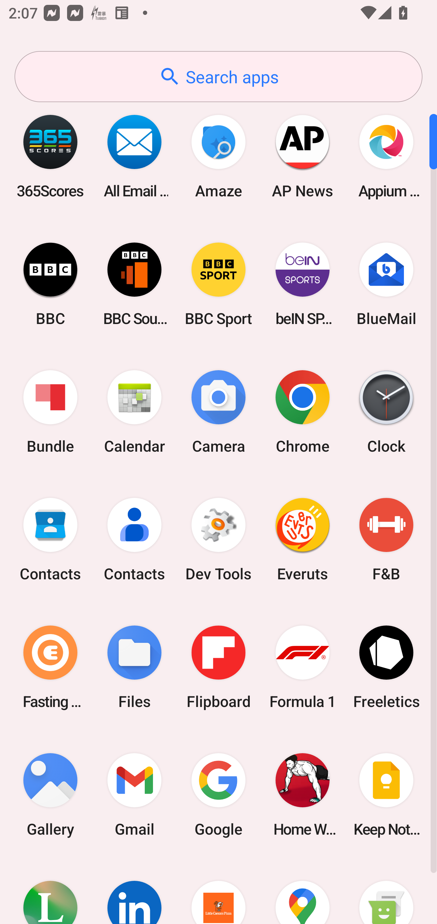 This screenshot has height=924, width=437. Describe the element at coordinates (134, 795) in the screenshot. I see `Gmail` at that location.